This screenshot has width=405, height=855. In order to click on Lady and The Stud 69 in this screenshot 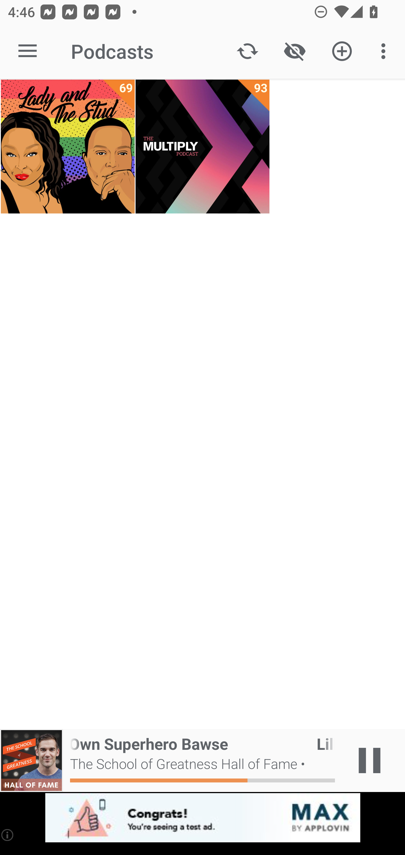, I will do `click(67, 147)`.